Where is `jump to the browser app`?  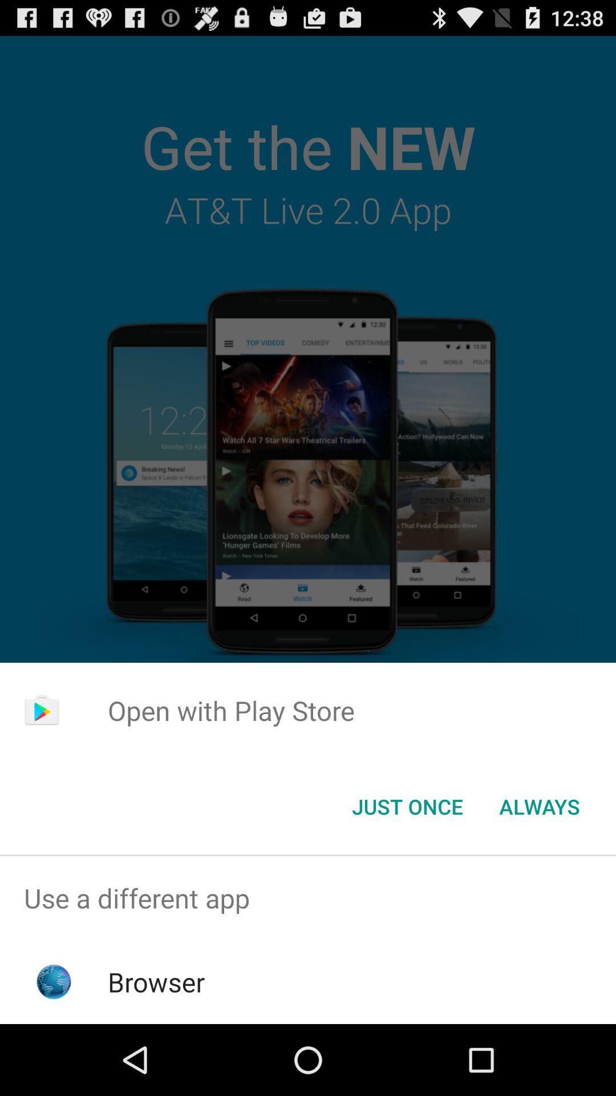 jump to the browser app is located at coordinates (156, 982).